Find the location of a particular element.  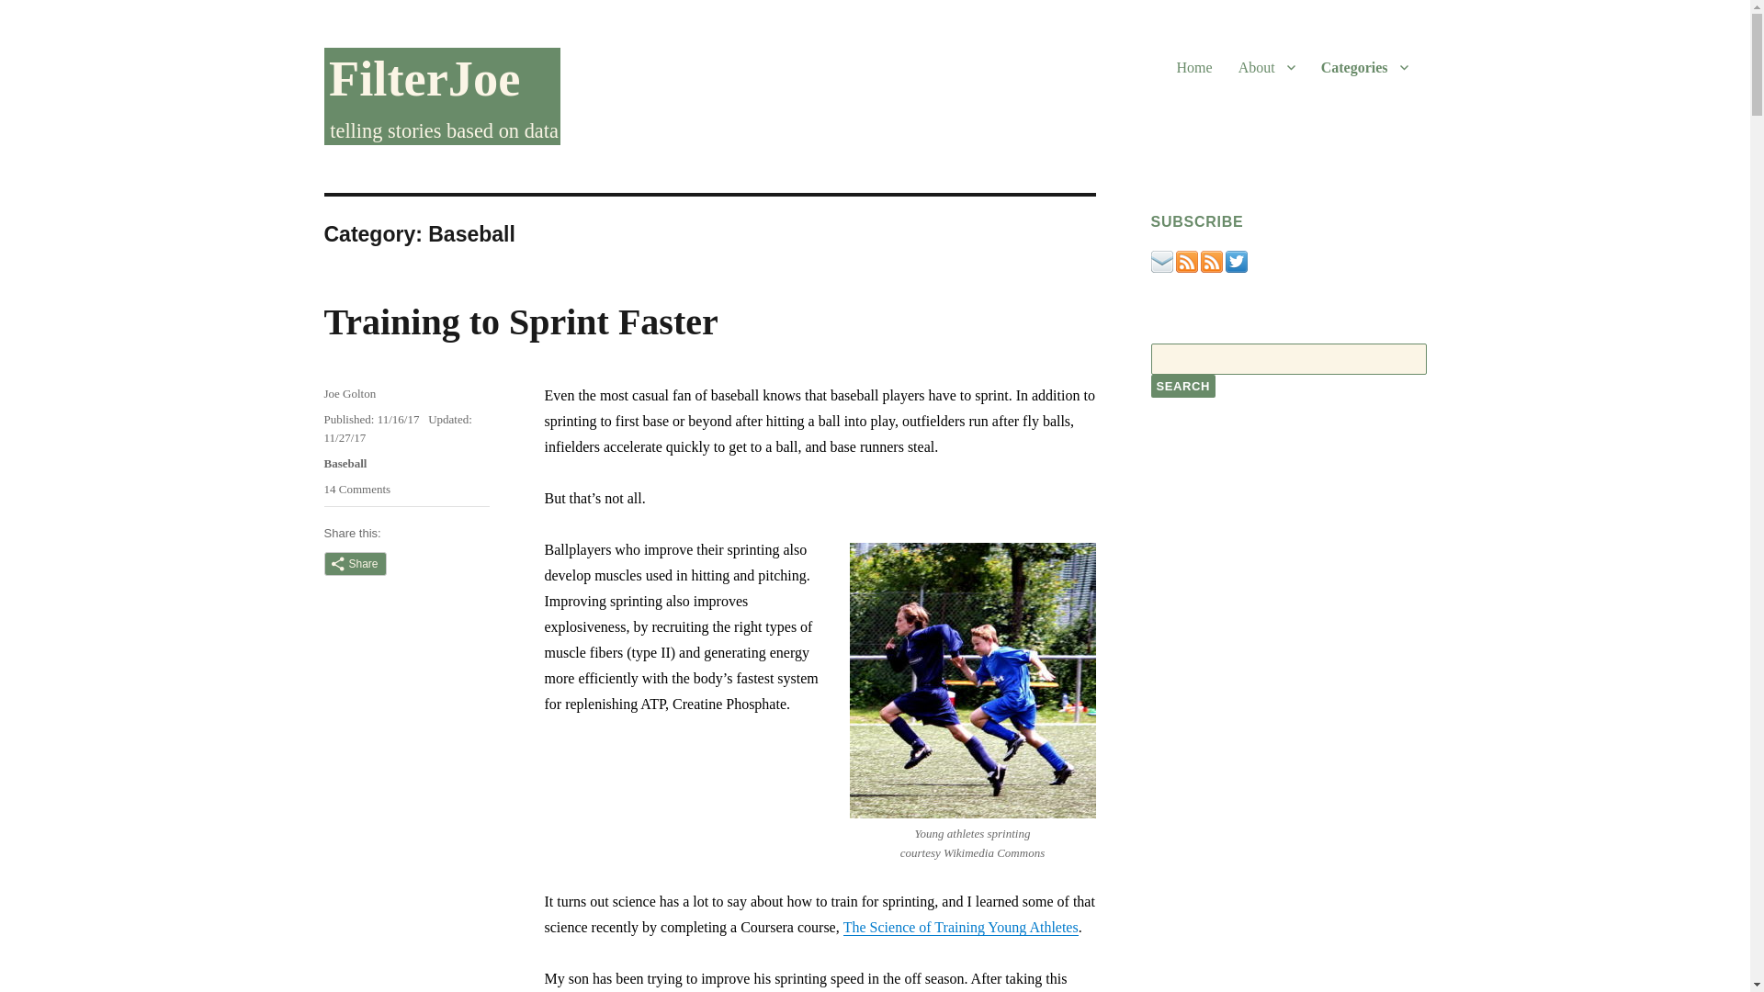

Joe Golton is located at coordinates (1182, 386).